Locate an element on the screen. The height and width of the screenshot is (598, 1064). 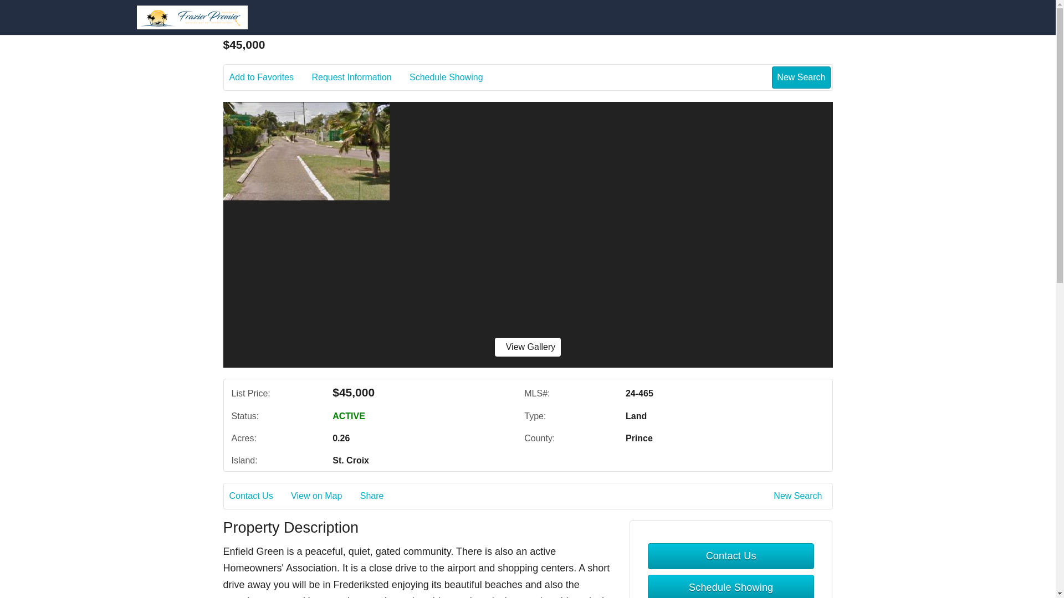
Share is located at coordinates (380, 496).